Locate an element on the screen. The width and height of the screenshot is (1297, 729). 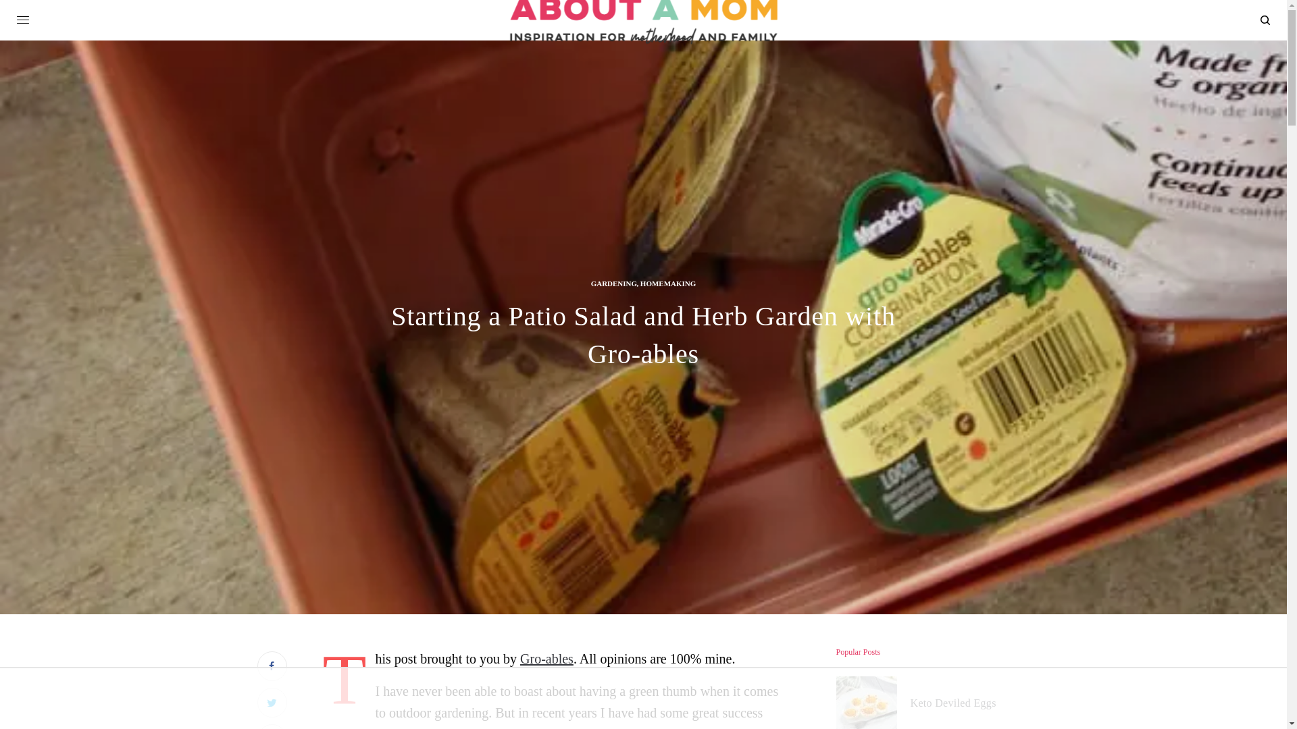
About a Mom is located at coordinates (643, 22).